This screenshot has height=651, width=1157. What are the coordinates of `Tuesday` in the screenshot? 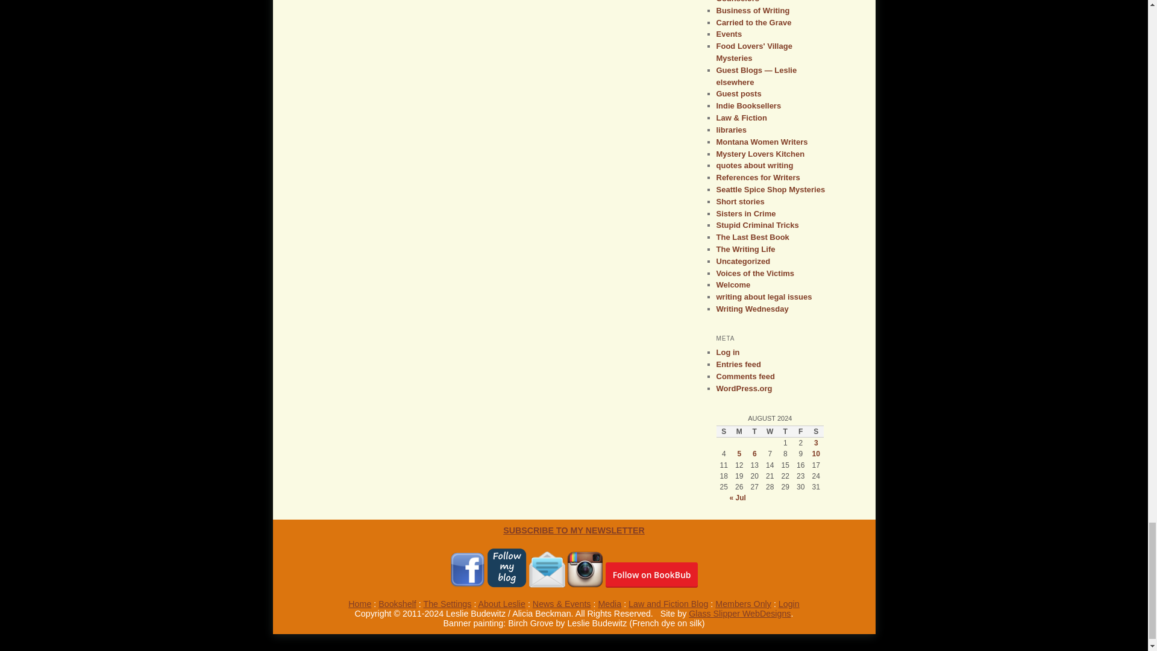 It's located at (754, 432).